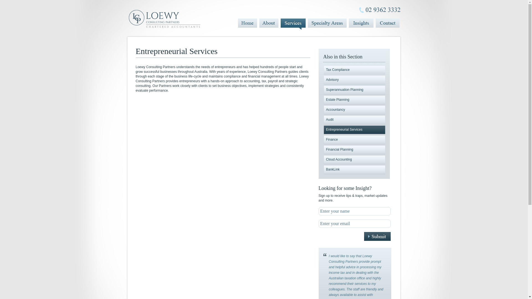  Describe the element at coordinates (169, 19) in the screenshot. I see `Loewy Consulting Partners` at that location.